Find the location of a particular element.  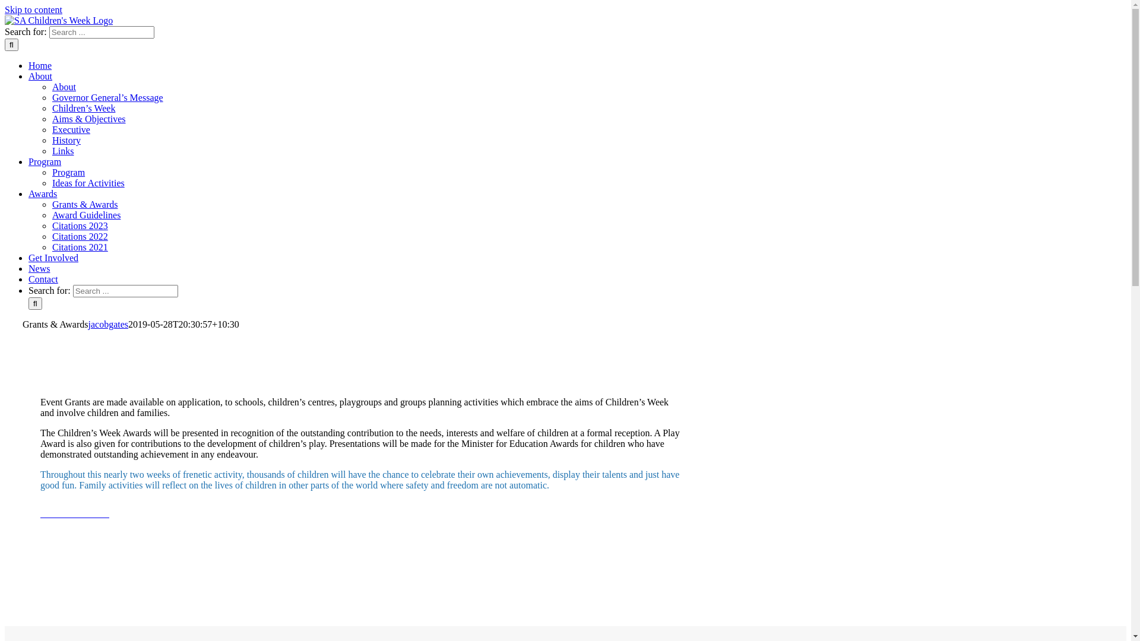

Get Involved is located at coordinates (53, 258).